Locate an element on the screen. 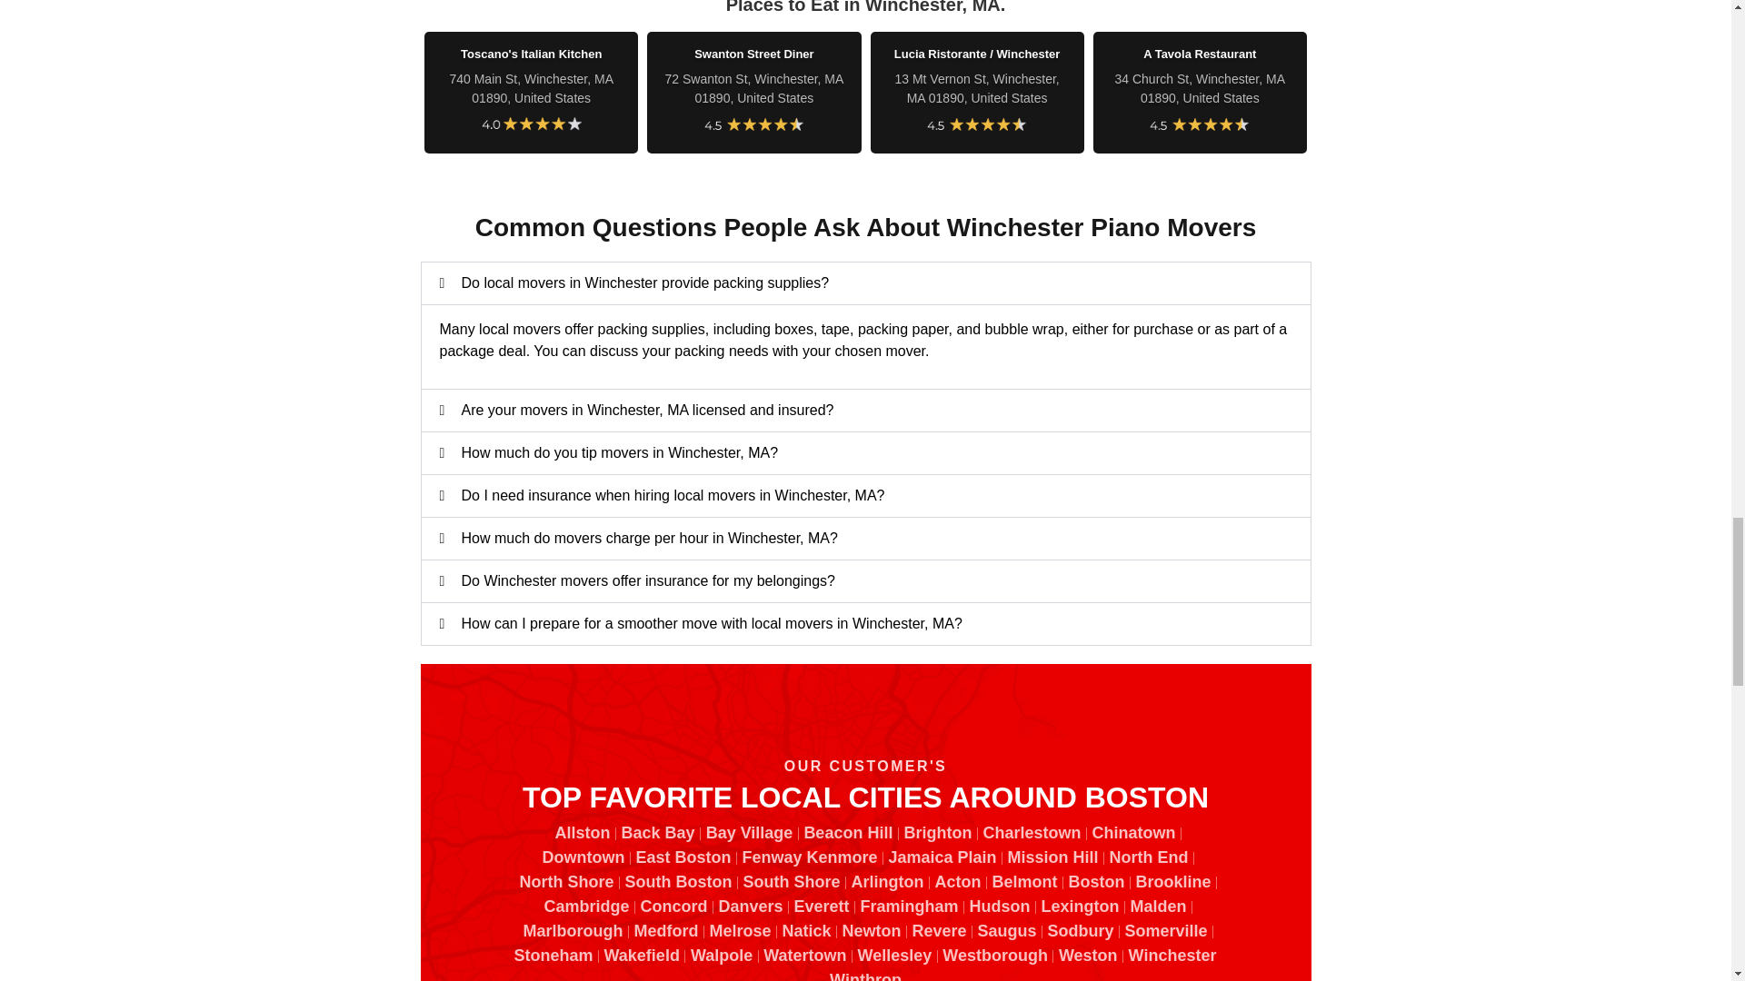  Winchester Piano Movers 7 is located at coordinates (531, 124).